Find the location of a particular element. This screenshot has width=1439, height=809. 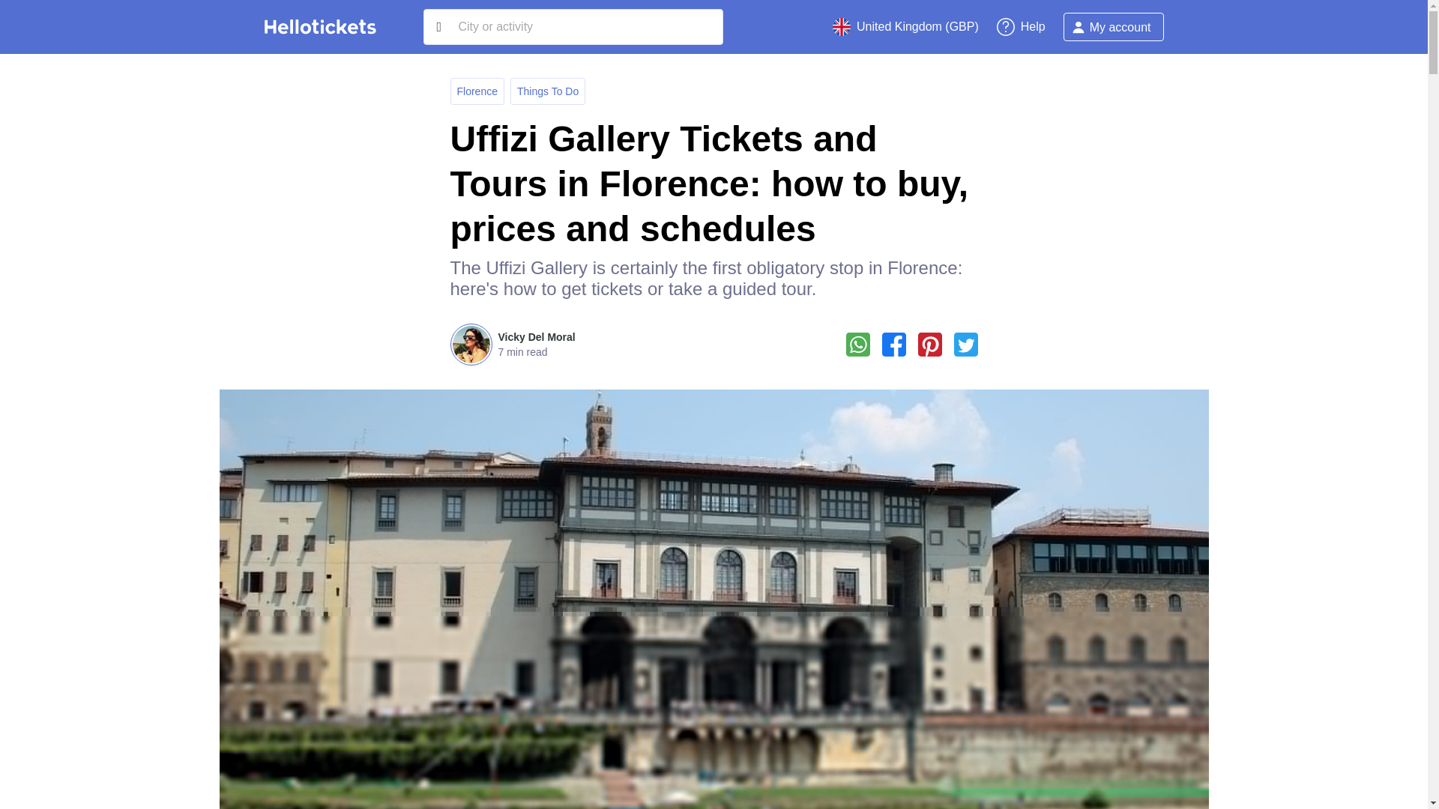

Things To Do is located at coordinates (547, 91).